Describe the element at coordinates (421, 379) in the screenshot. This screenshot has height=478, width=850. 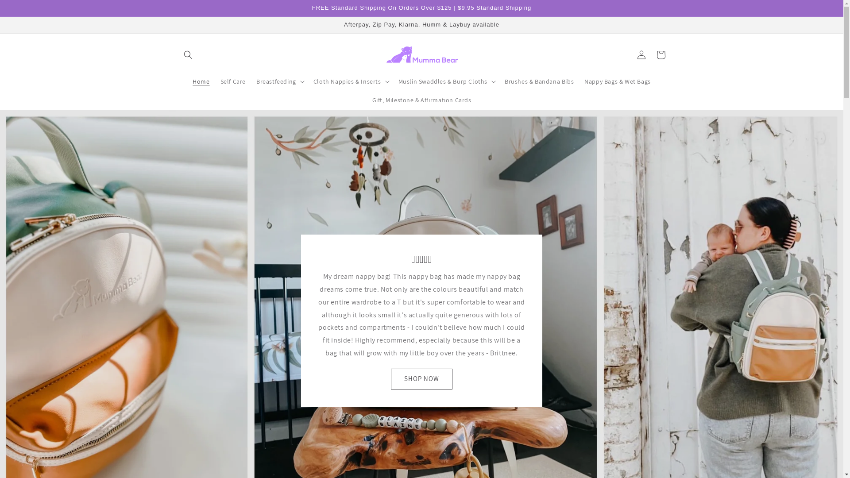
I see `SHOP NOW` at that location.